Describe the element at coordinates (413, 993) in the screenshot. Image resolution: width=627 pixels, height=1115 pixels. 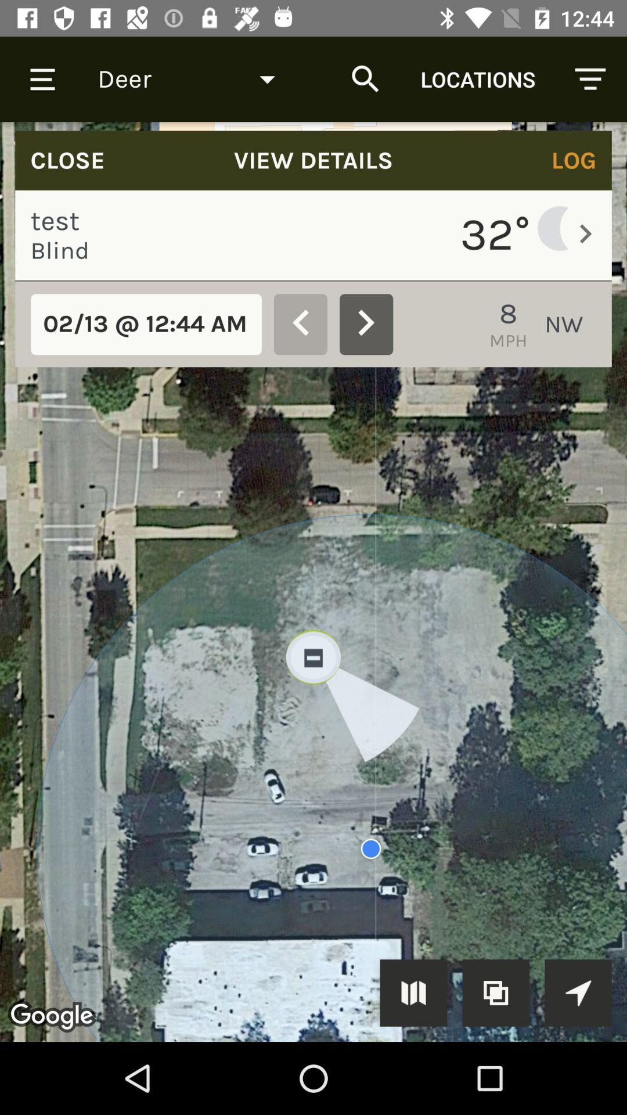
I see `selected button` at that location.